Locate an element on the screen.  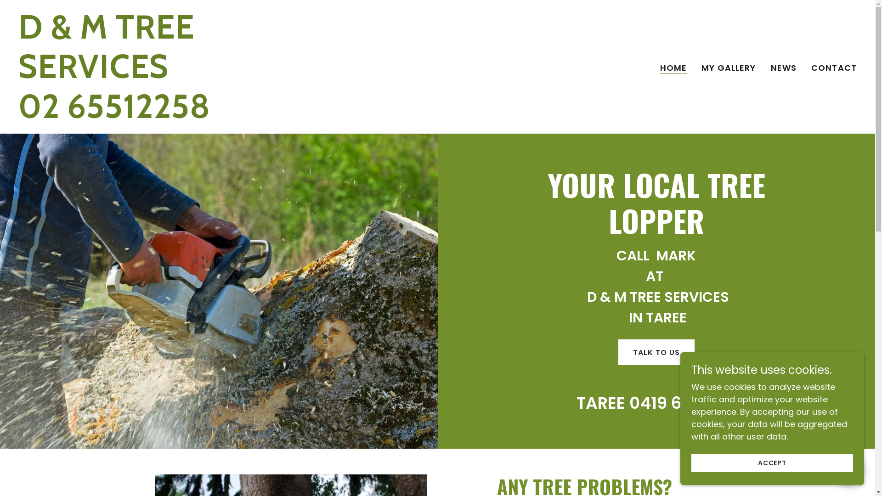
ACCEPT is located at coordinates (772, 463).